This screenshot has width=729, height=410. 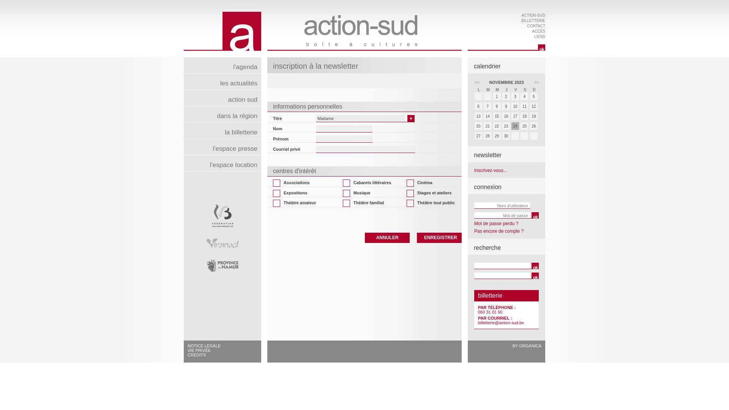 I want to click on 9, so click(x=506, y=106).